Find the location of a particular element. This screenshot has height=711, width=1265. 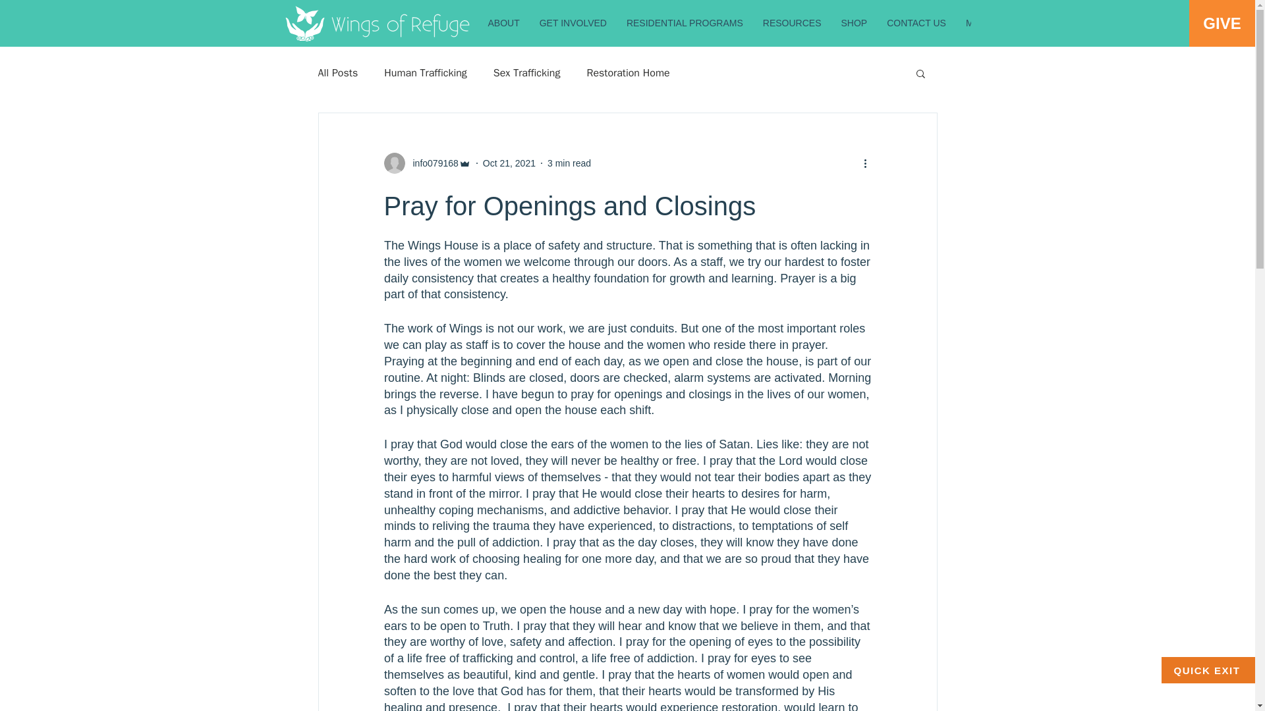

Human Trafficking is located at coordinates (426, 72).